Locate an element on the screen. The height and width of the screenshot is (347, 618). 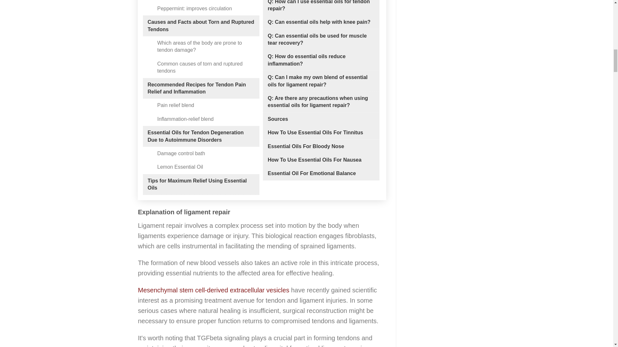
Q: Can essential oils be used for muscle tear recovery? is located at coordinates (321, 40).